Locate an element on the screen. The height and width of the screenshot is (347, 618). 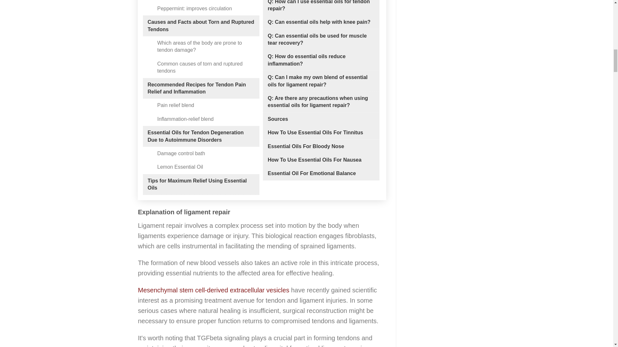
Q: Can essential oils be used for muscle tear recovery? is located at coordinates (321, 40).